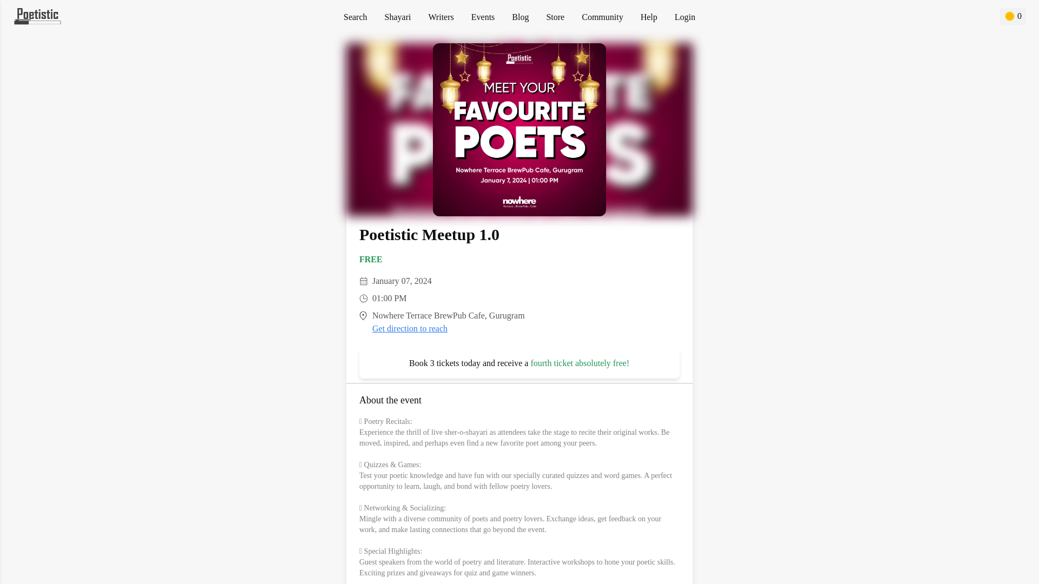  I want to click on Events, so click(483, 16).